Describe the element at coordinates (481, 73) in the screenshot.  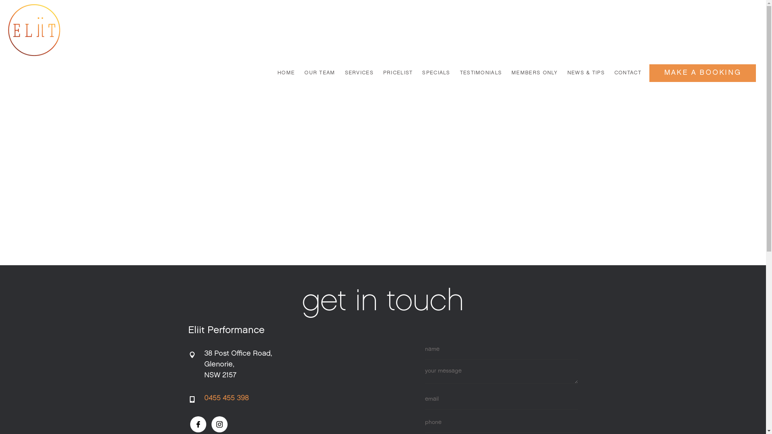
I see `TESTIMONIALS` at that location.